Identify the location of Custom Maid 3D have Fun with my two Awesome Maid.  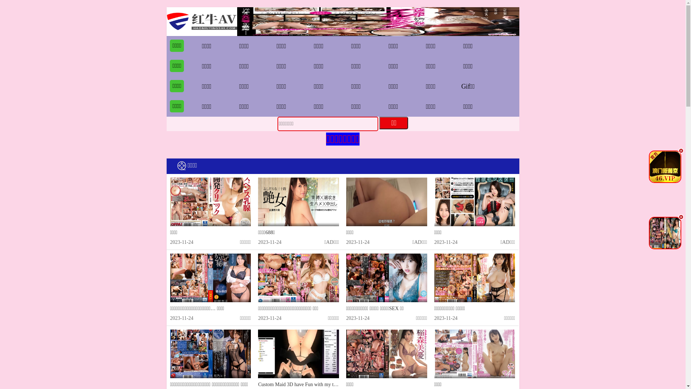
(315, 385).